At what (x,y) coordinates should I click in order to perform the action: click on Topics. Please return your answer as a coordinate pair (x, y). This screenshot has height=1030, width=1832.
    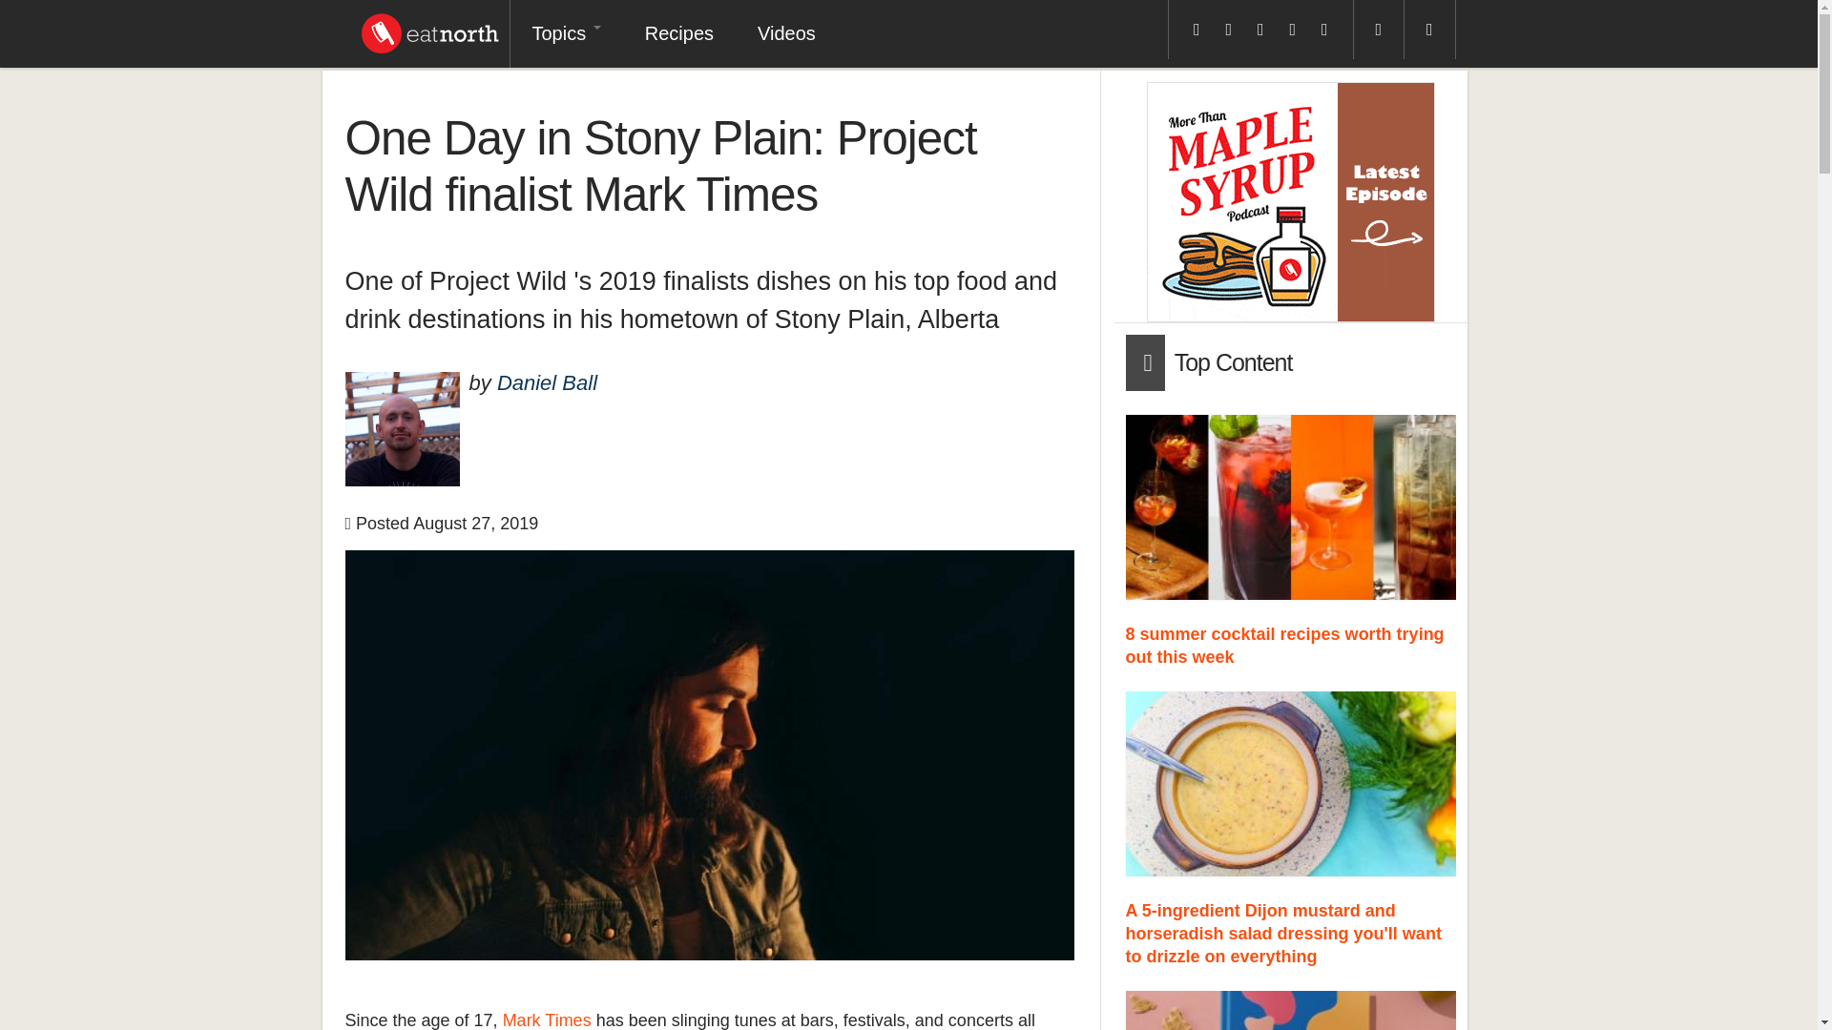
    Looking at the image, I should click on (565, 34).